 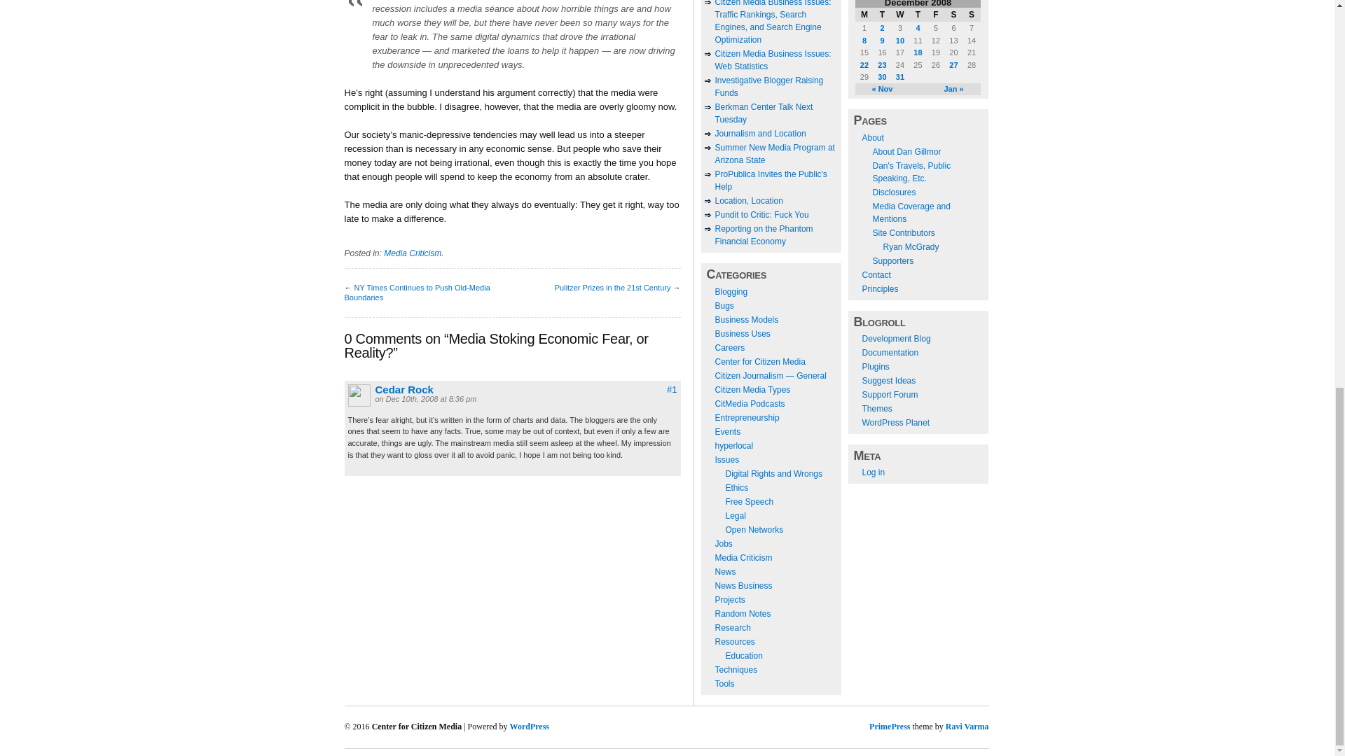 I want to click on News about citizen media from around the Web, so click(x=724, y=572).